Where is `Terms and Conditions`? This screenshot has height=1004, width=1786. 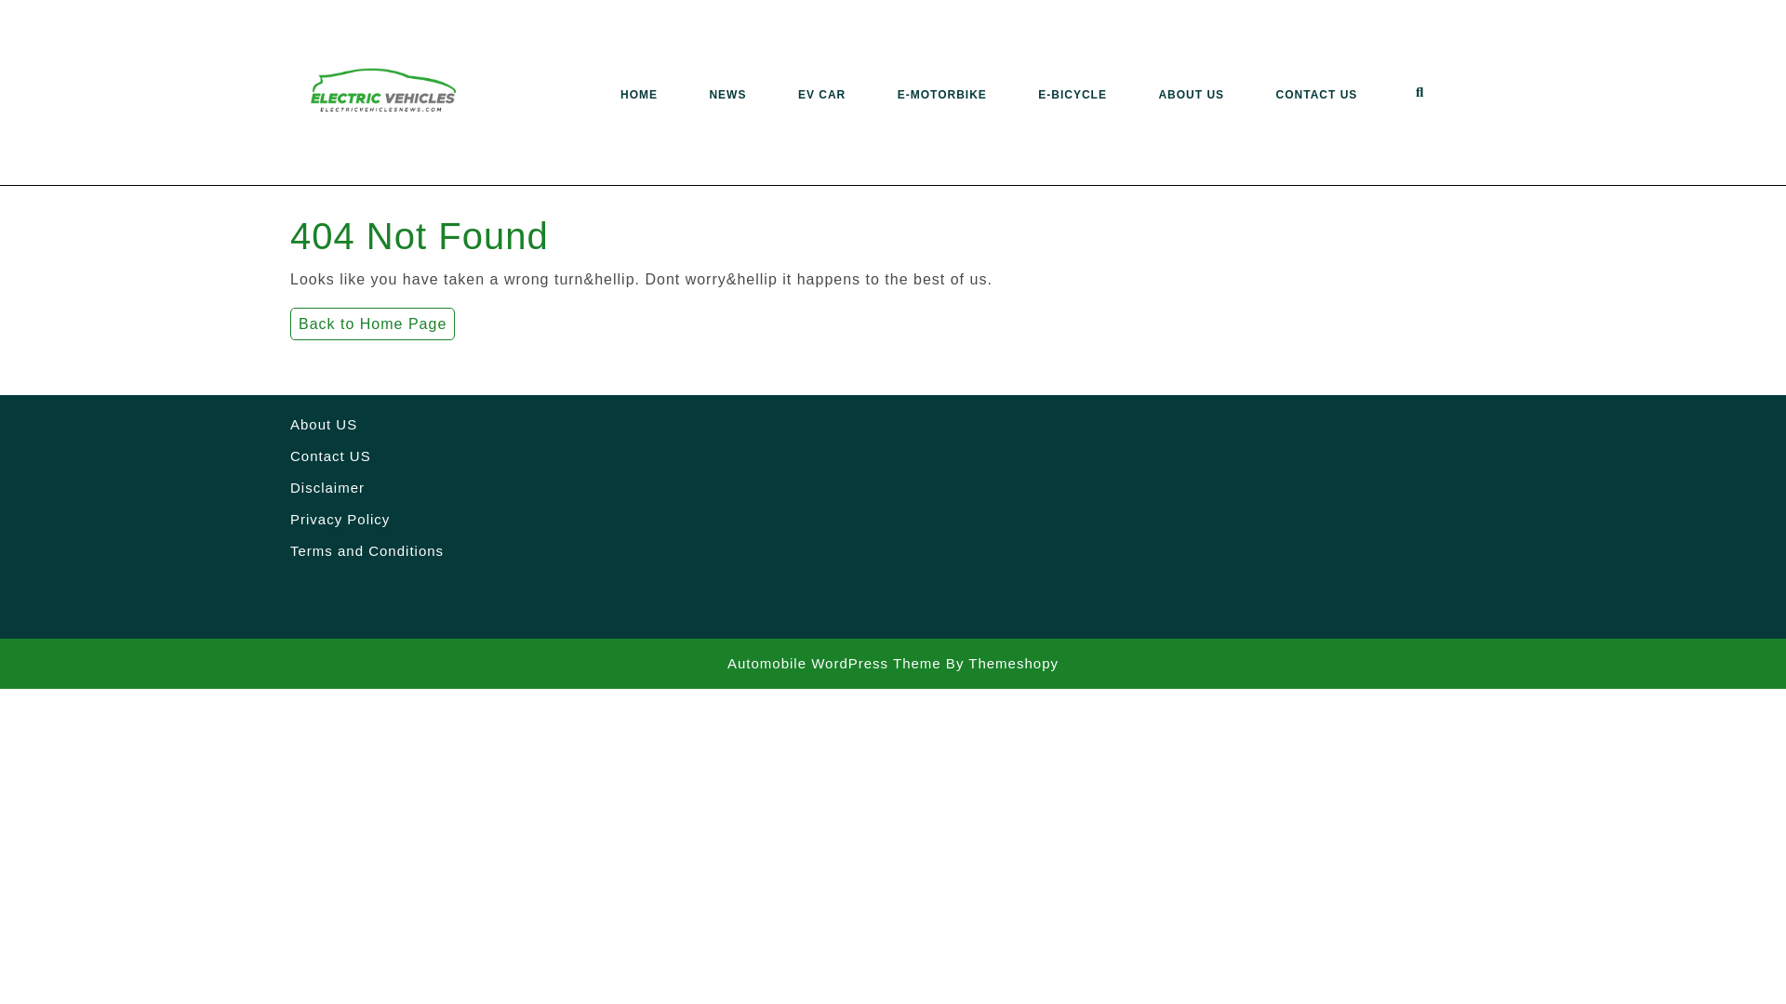
Terms and Conditions is located at coordinates (367, 550).